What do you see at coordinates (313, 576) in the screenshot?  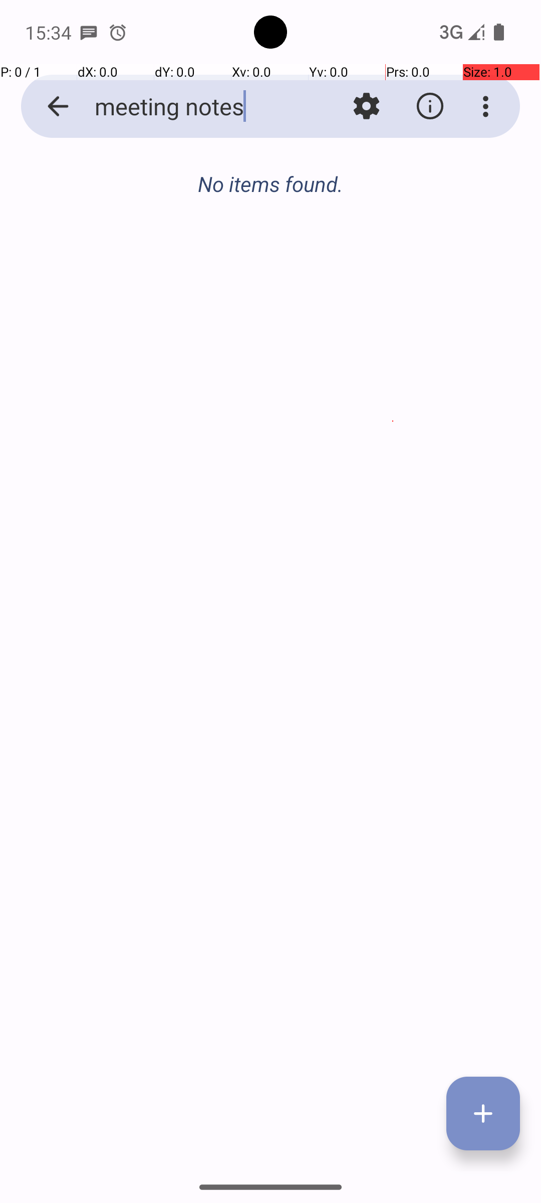 I see `+15705921269` at bounding box center [313, 576].